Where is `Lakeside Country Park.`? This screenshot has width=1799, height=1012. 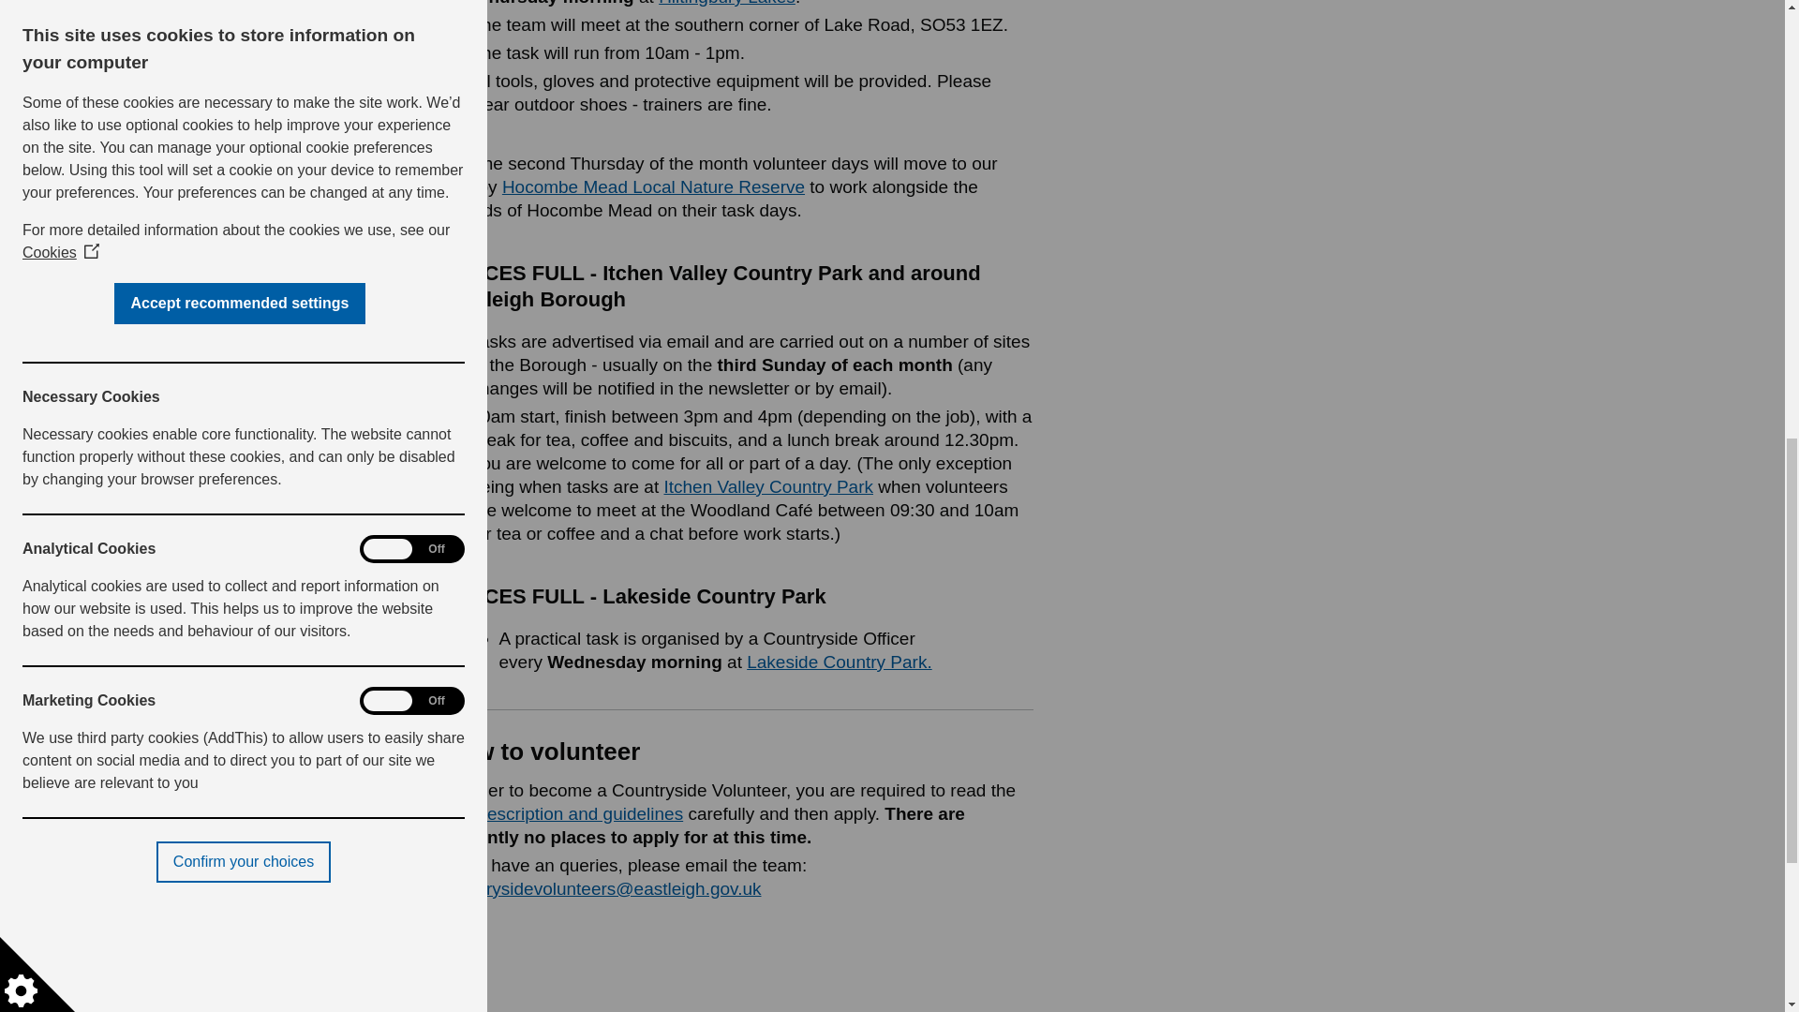 Lakeside Country Park. is located at coordinates (839, 662).